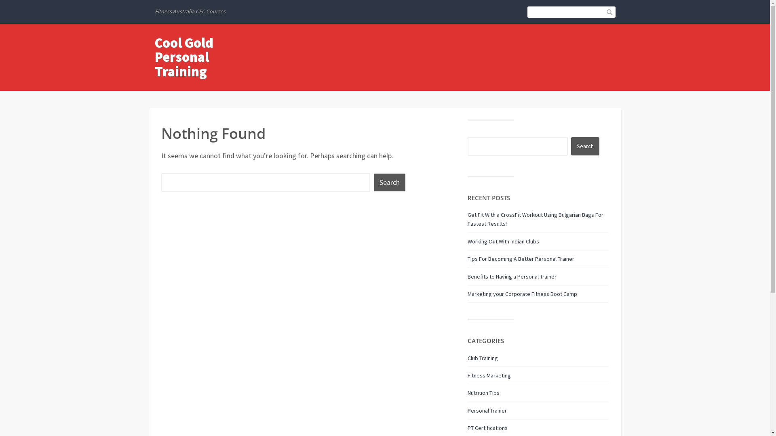  What do you see at coordinates (585, 146) in the screenshot?
I see `Search` at bounding box center [585, 146].